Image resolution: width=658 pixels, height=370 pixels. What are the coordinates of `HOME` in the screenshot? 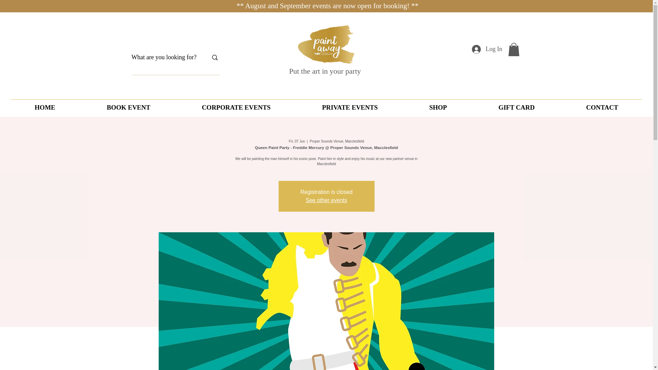 It's located at (45, 107).